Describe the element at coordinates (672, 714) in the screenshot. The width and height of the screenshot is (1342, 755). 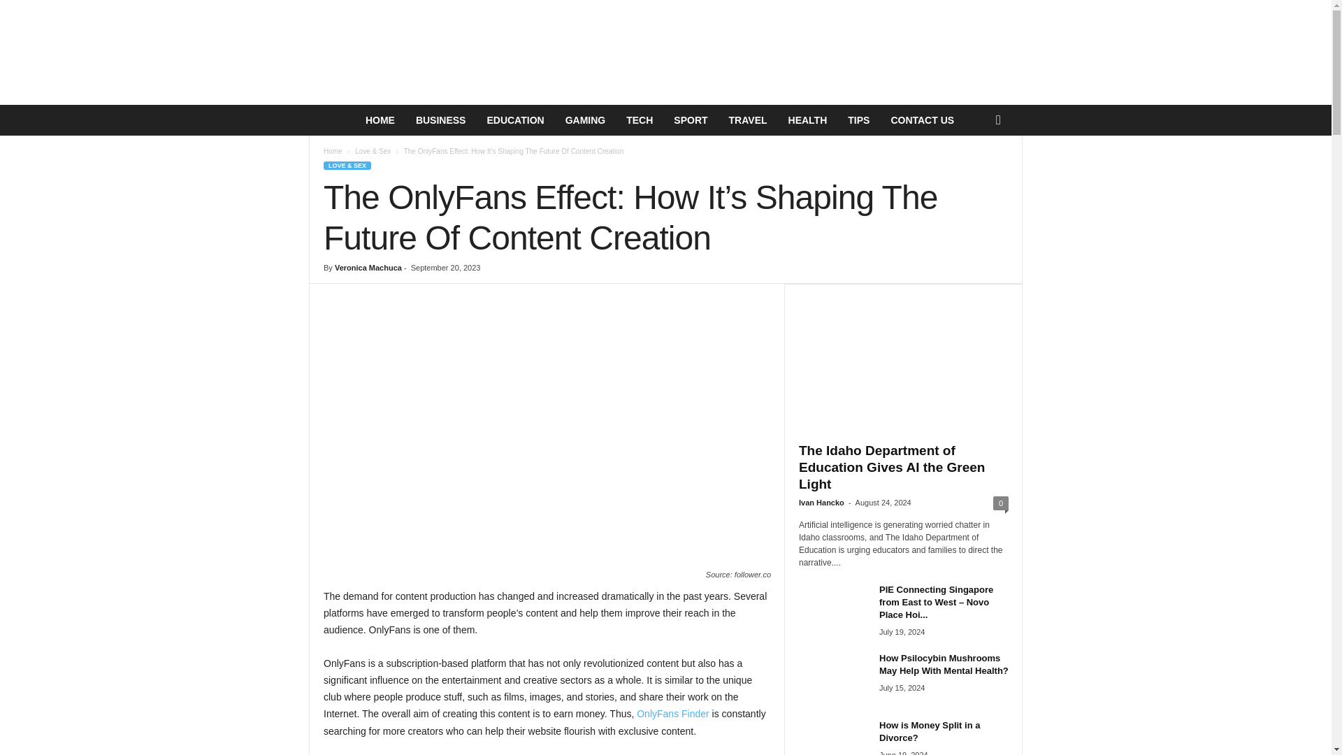
I see `OnlyFans Finder` at that location.